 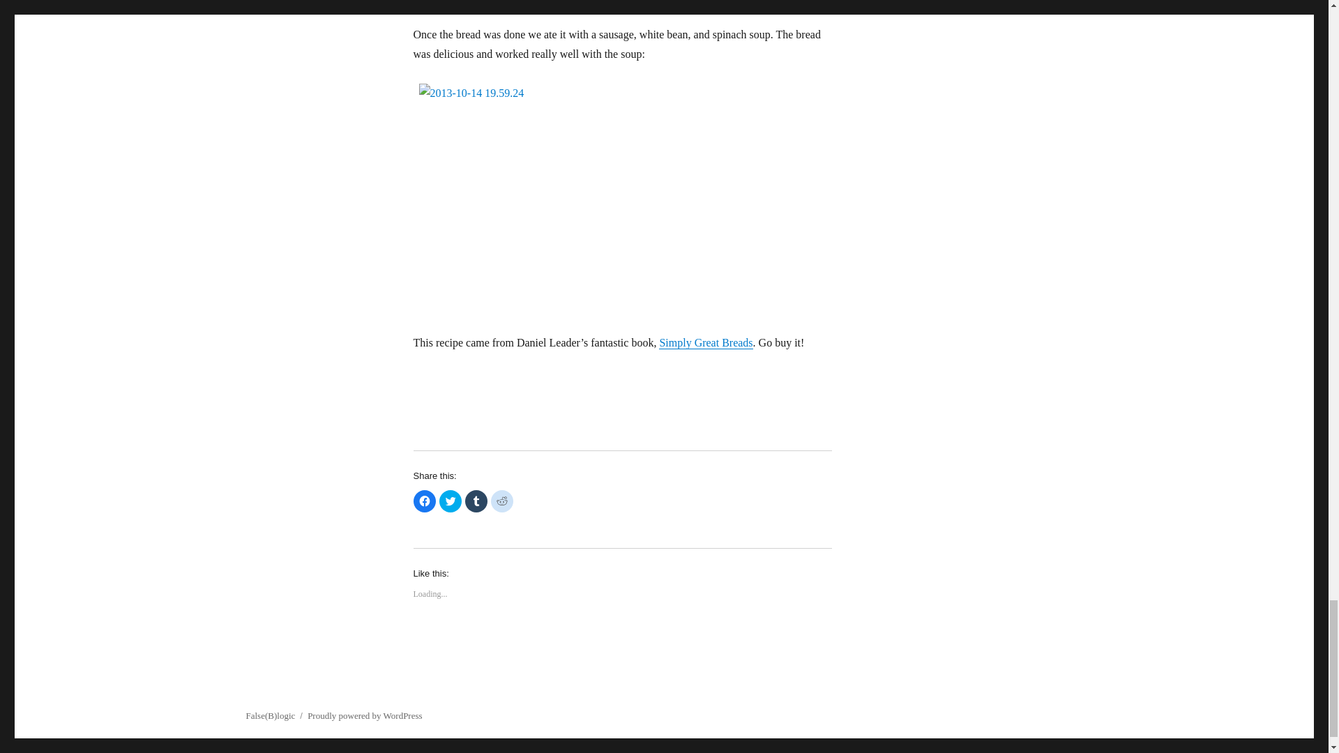 What do you see at coordinates (502, 501) in the screenshot?
I see `Click to share on Reddit` at bounding box center [502, 501].